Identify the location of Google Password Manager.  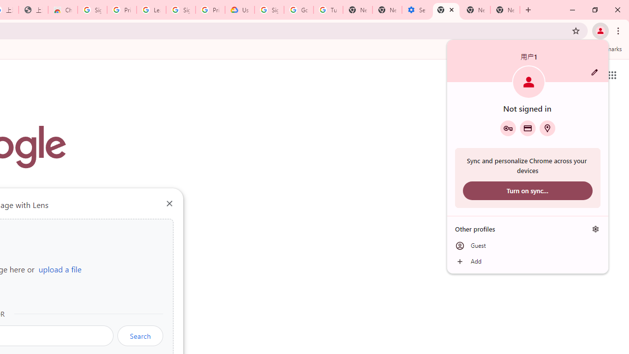
(508, 128).